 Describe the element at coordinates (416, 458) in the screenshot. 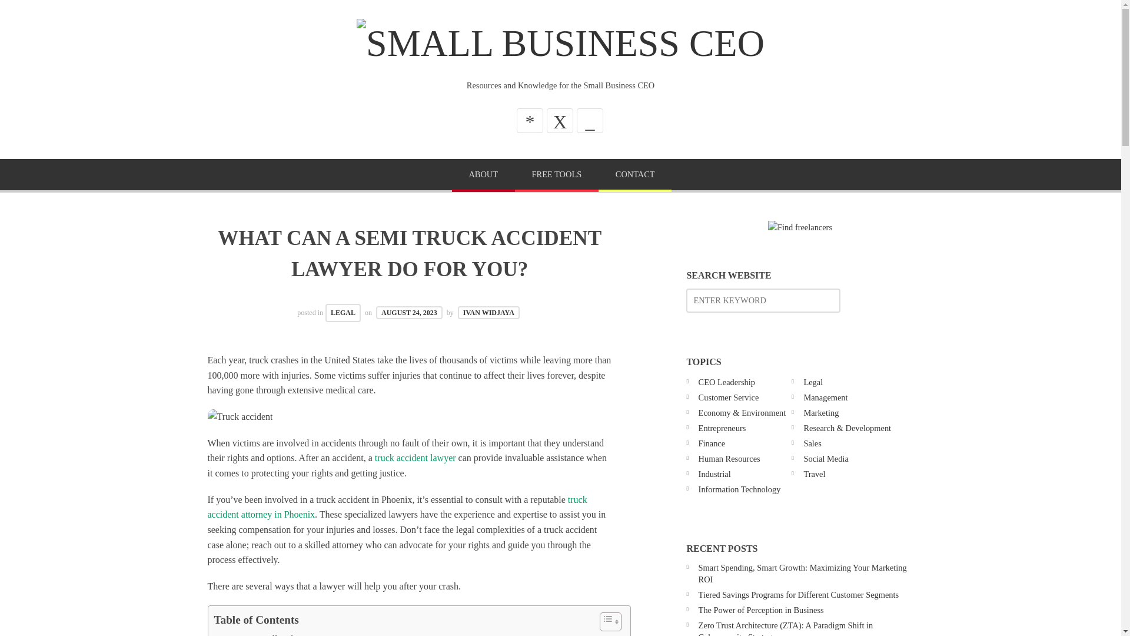

I see `truck accident lawyer` at that location.